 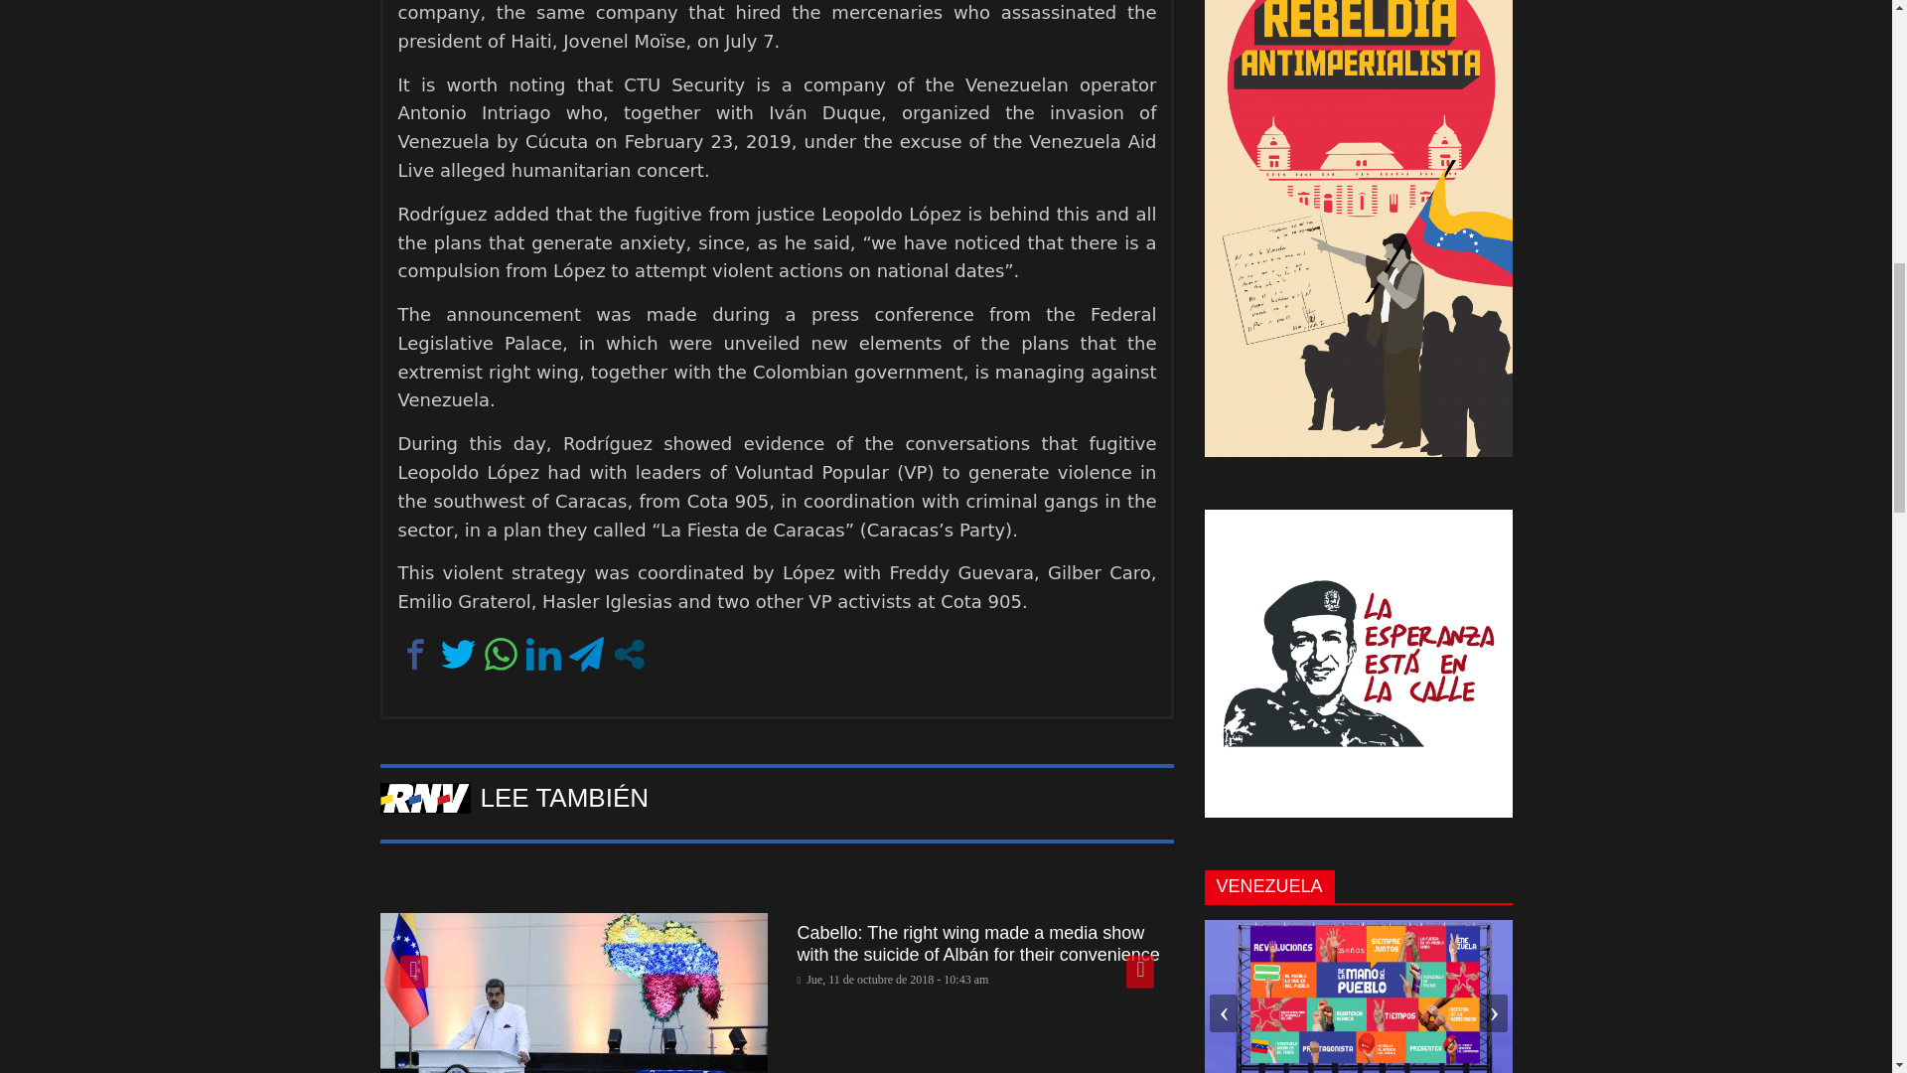 I want to click on Share on WhatsApp, so click(x=499, y=654).